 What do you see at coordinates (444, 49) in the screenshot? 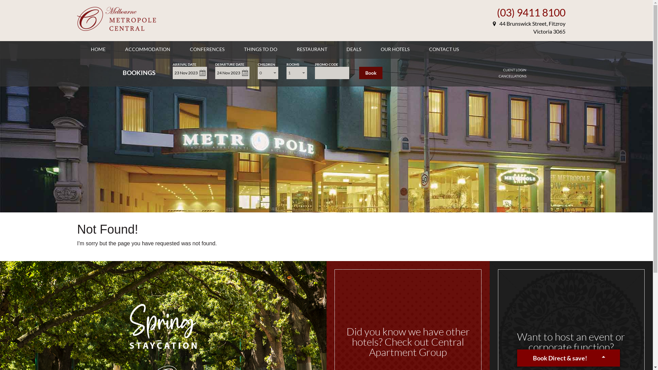
I see `CONTACT US` at bounding box center [444, 49].